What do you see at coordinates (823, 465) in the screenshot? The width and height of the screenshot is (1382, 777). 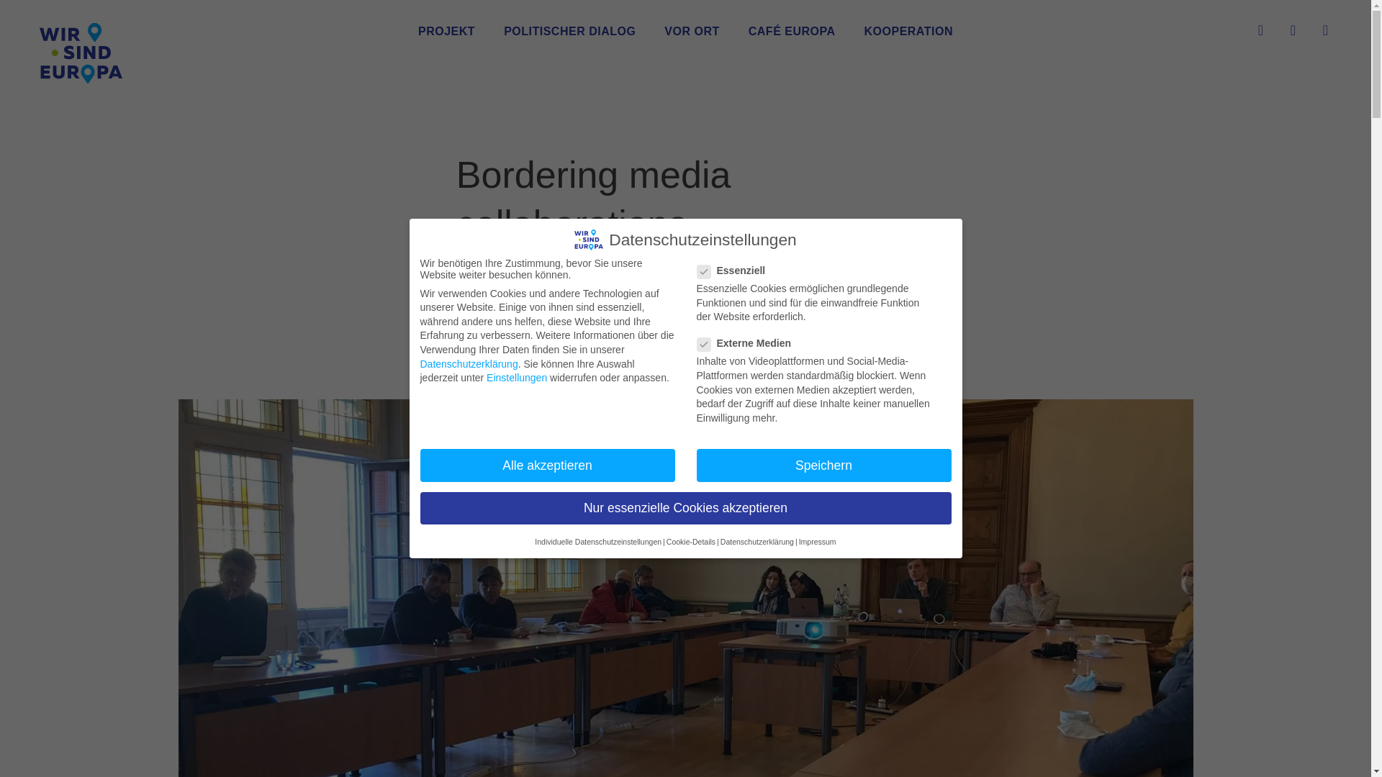 I see `Speichern` at bounding box center [823, 465].